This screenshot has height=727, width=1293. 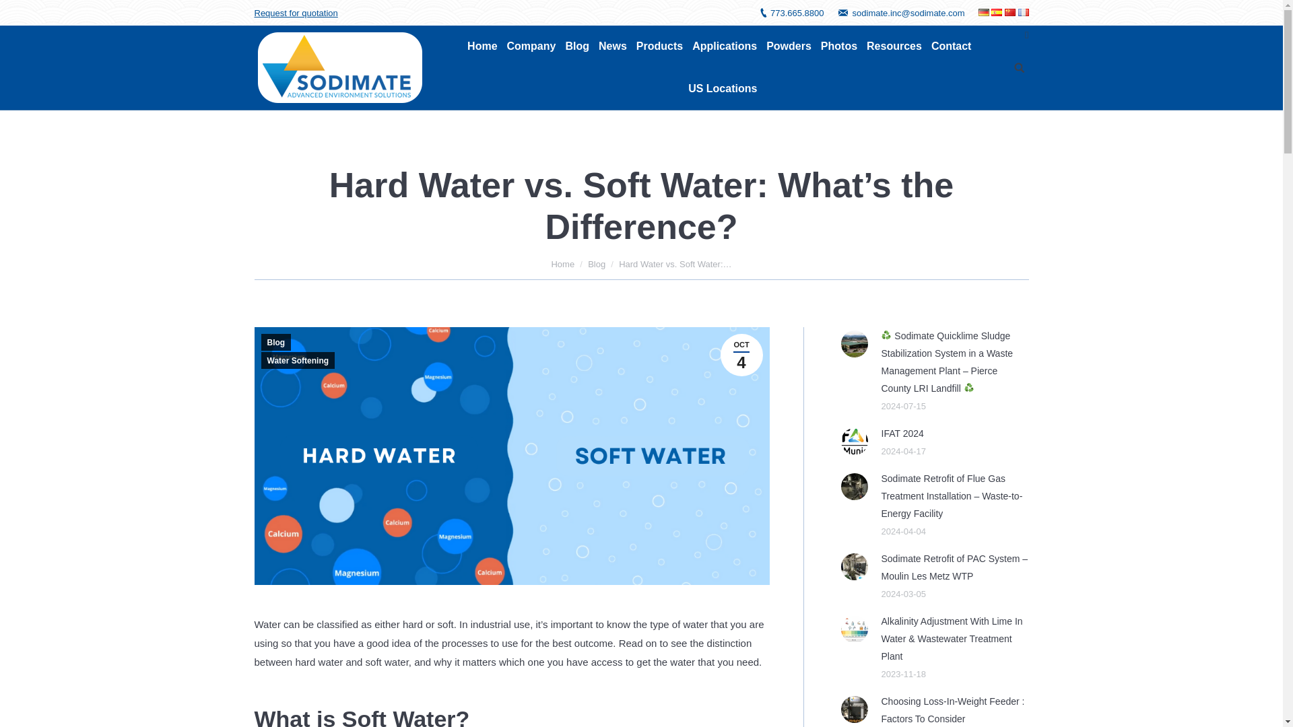 What do you see at coordinates (577, 46) in the screenshot?
I see `Blog` at bounding box center [577, 46].